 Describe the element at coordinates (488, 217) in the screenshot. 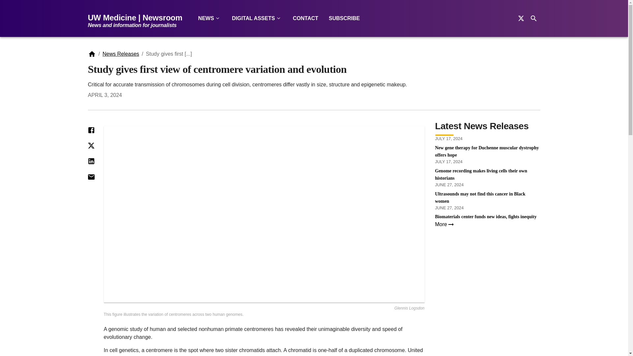

I see `Biomaterials center funds new ideas, fights inequity` at that location.